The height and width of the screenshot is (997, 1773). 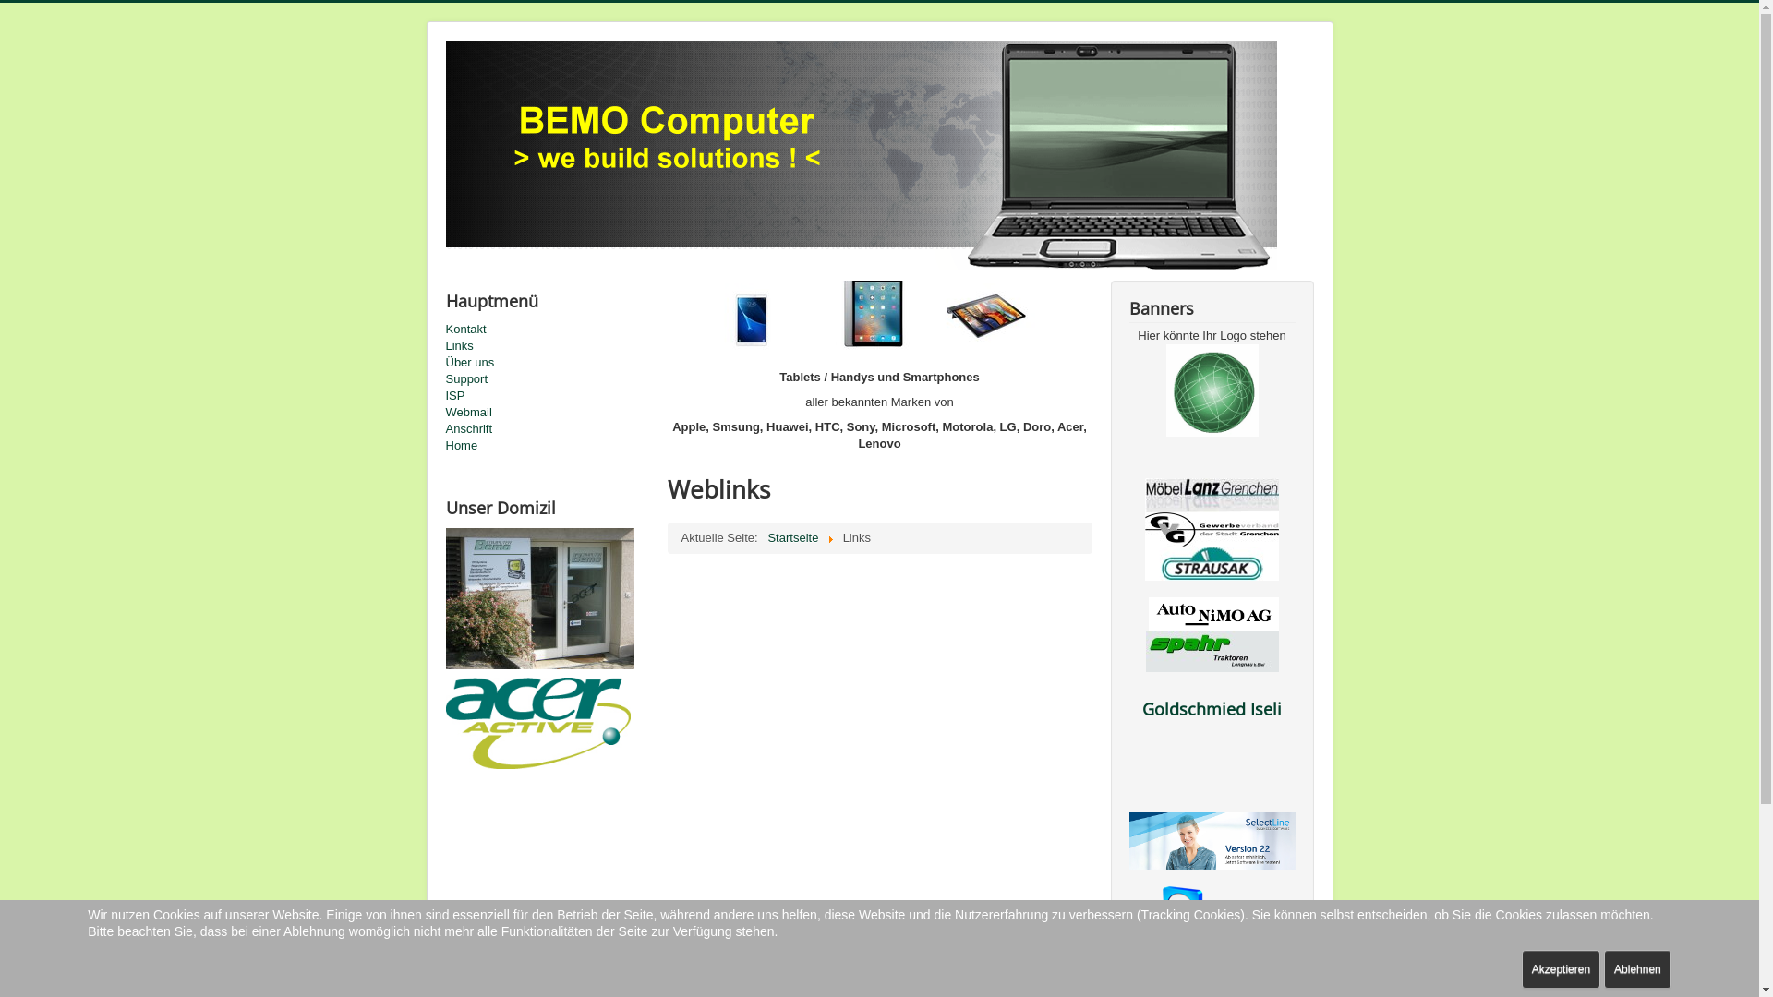 I want to click on Auto NiMo AG, so click(x=1213, y=613).